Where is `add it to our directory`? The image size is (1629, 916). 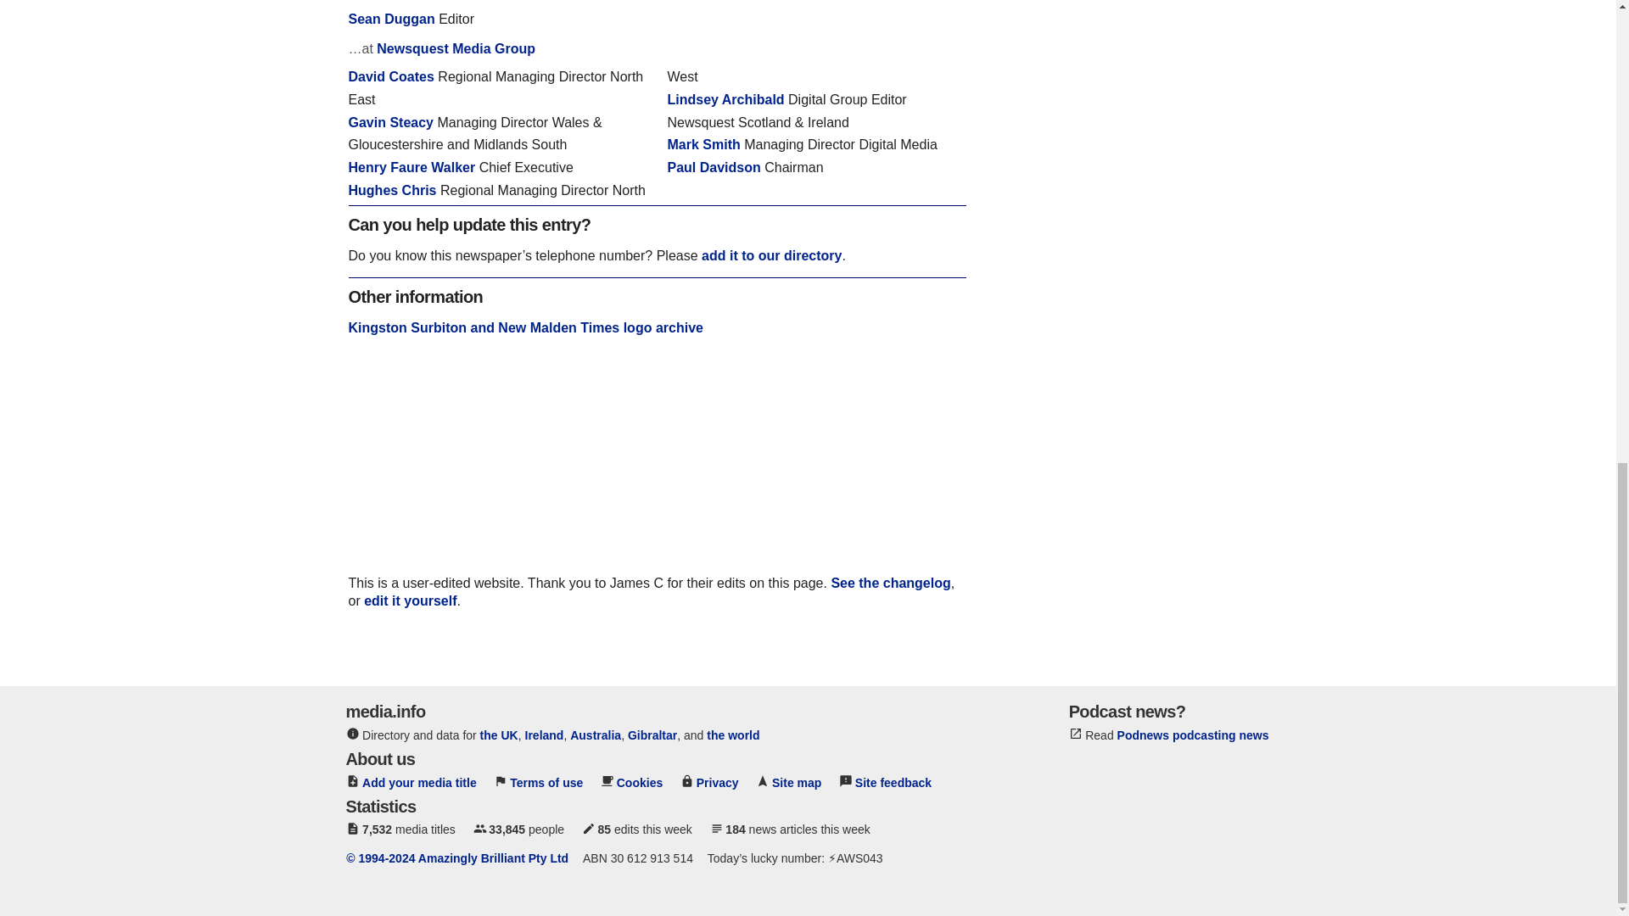
add it to our directory is located at coordinates (772, 254).